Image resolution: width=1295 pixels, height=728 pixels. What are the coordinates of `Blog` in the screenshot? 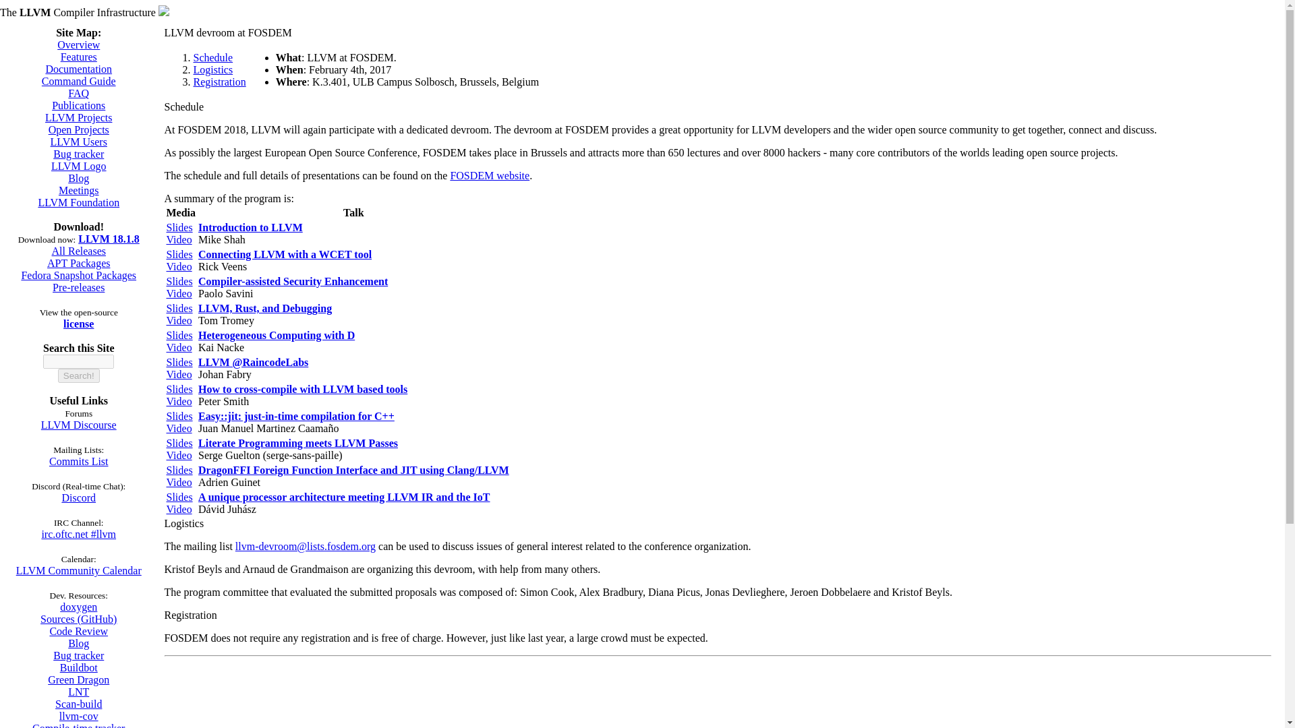 It's located at (78, 643).